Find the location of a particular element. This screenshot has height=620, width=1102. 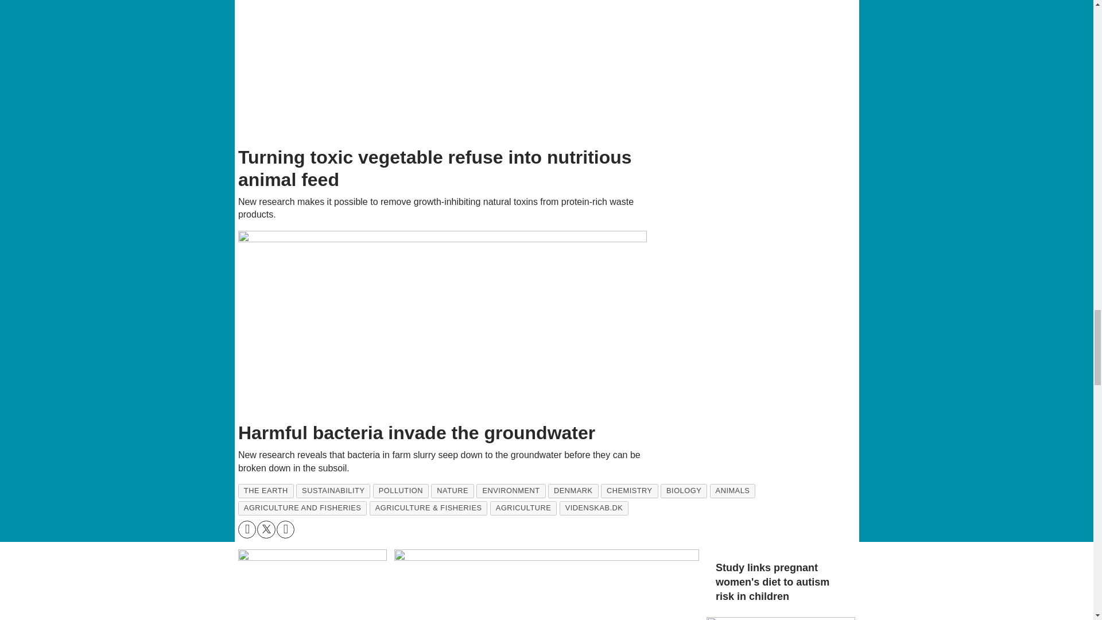

How many adolescents are truly satisfied with their lives? is located at coordinates (546, 584).